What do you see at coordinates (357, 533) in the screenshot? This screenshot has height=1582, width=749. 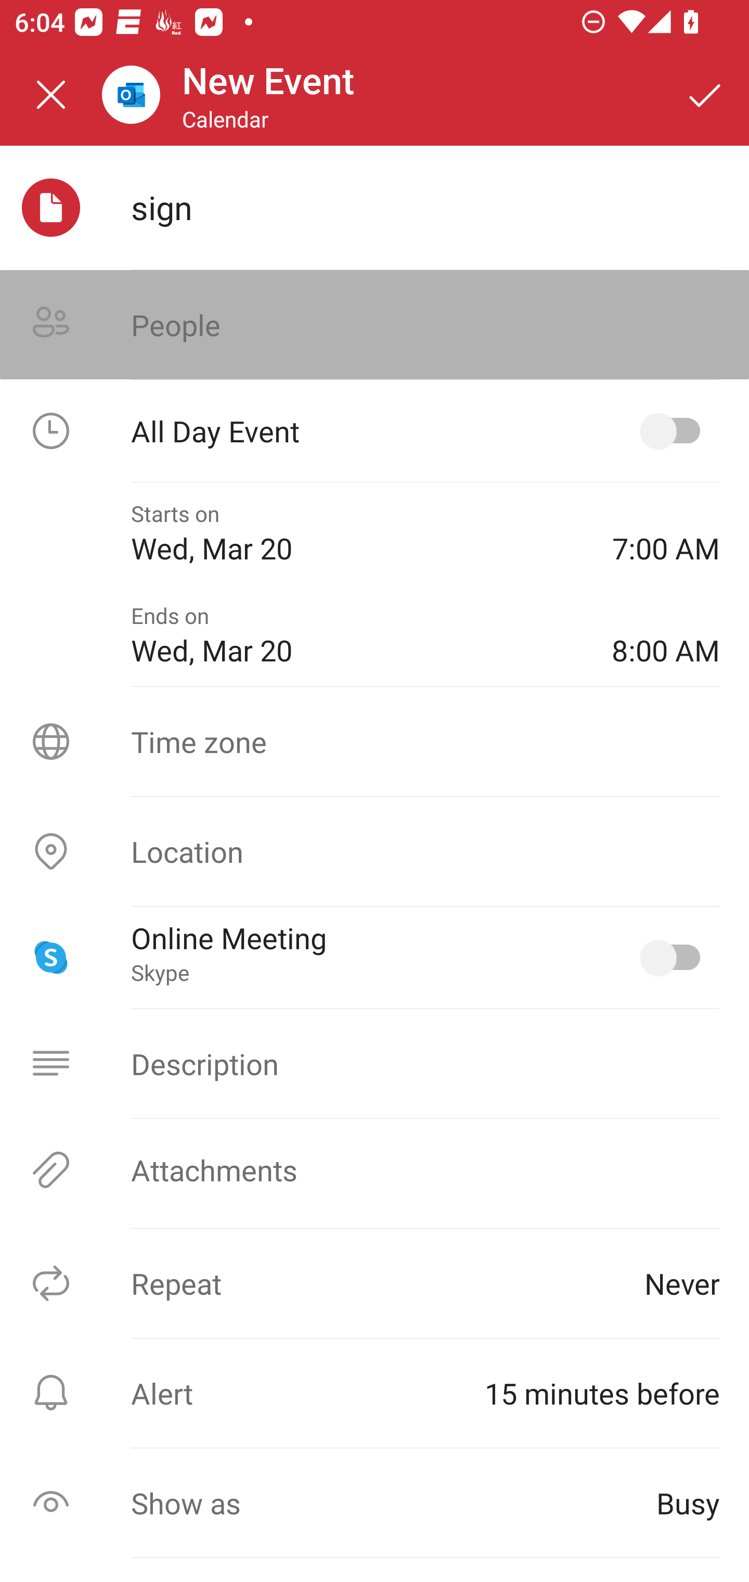 I see `Starts on Wed, Mar 20` at bounding box center [357, 533].